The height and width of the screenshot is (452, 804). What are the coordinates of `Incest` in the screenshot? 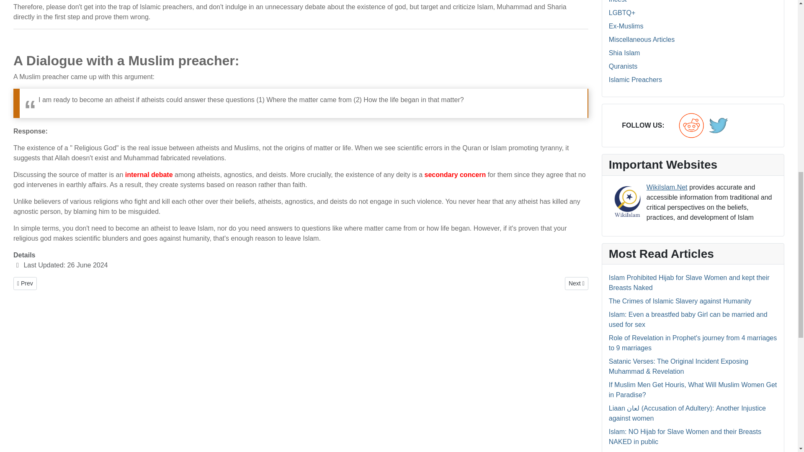 It's located at (618, 1).